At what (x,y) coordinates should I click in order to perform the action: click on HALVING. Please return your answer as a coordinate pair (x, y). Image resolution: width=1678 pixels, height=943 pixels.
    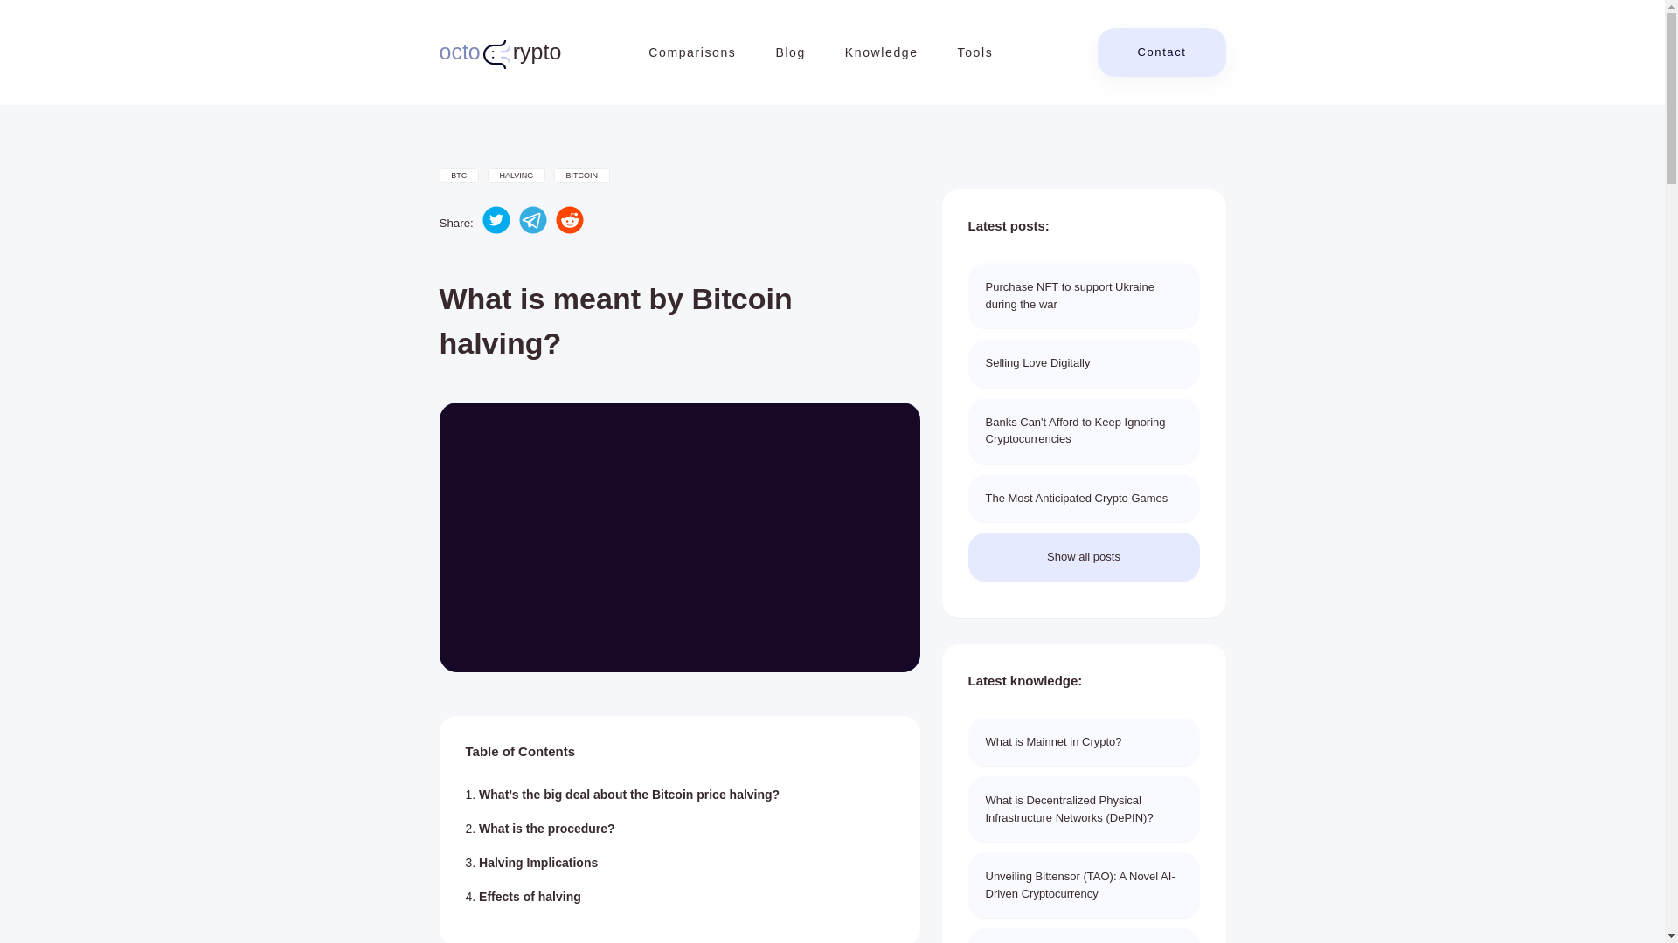
    Looking at the image, I should click on (517, 175).